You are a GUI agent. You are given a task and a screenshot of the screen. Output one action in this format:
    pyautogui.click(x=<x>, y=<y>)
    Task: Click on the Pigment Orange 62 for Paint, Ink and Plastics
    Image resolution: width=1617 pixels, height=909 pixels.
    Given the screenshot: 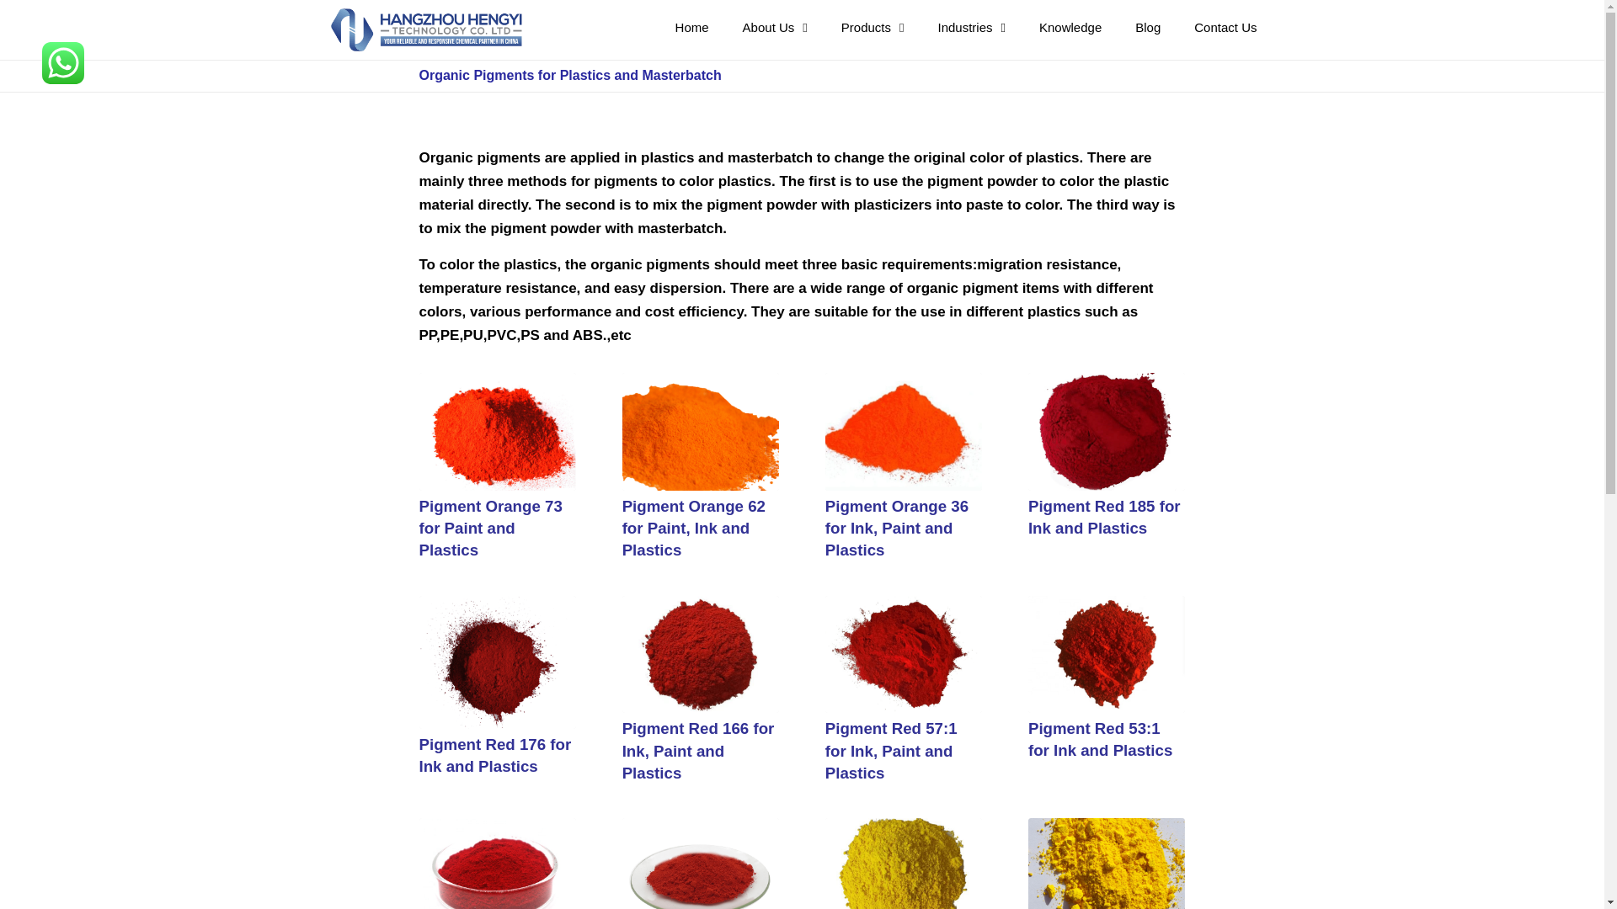 What is the action you would take?
    pyautogui.click(x=694, y=528)
    